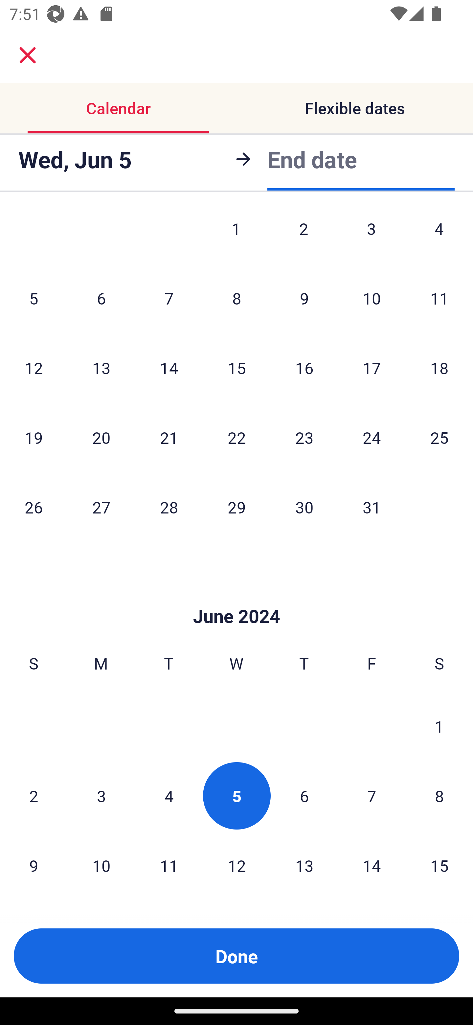 This screenshot has width=473, height=1025. I want to click on 20 Monday, May 20, 2024, so click(101, 438).